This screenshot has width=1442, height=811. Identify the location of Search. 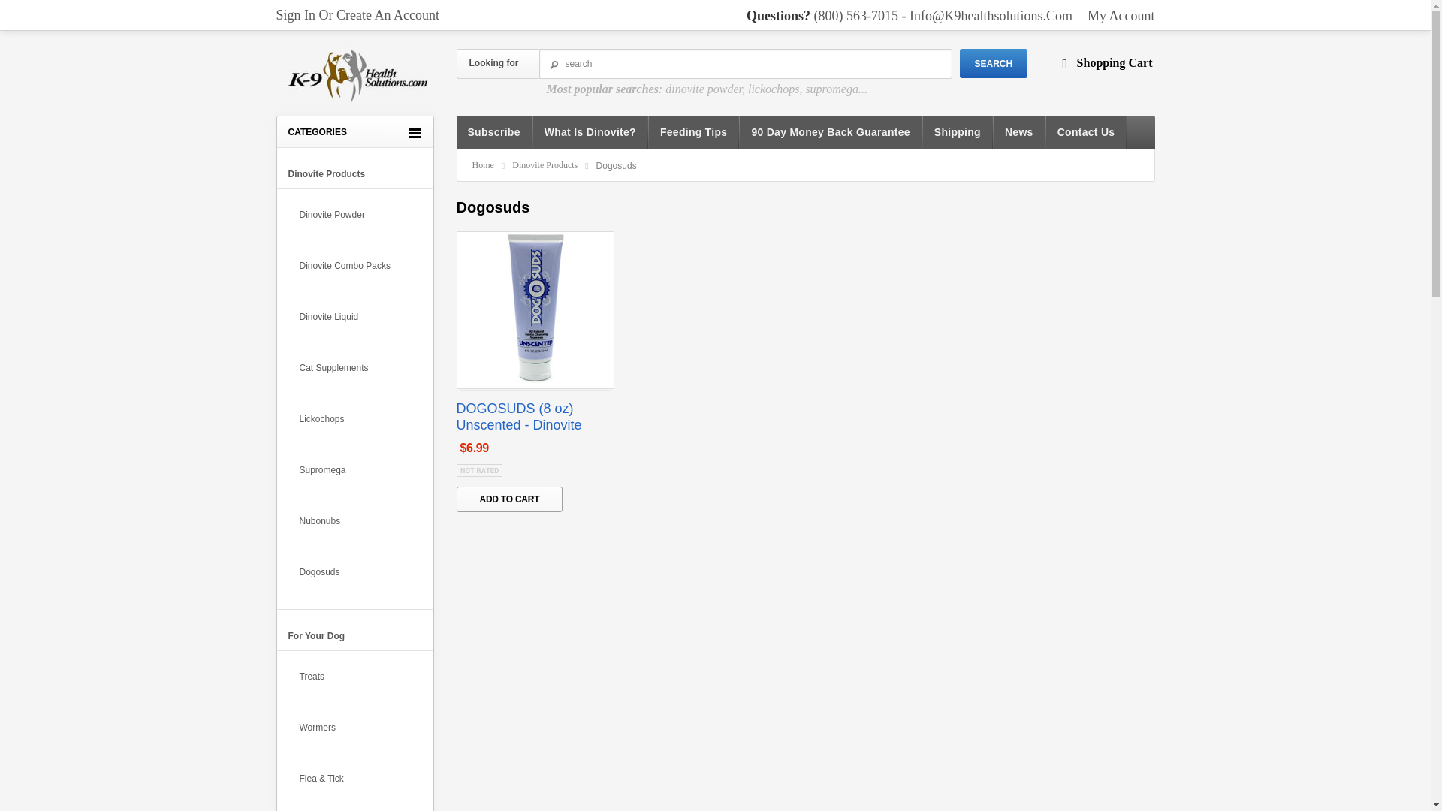
(745, 63).